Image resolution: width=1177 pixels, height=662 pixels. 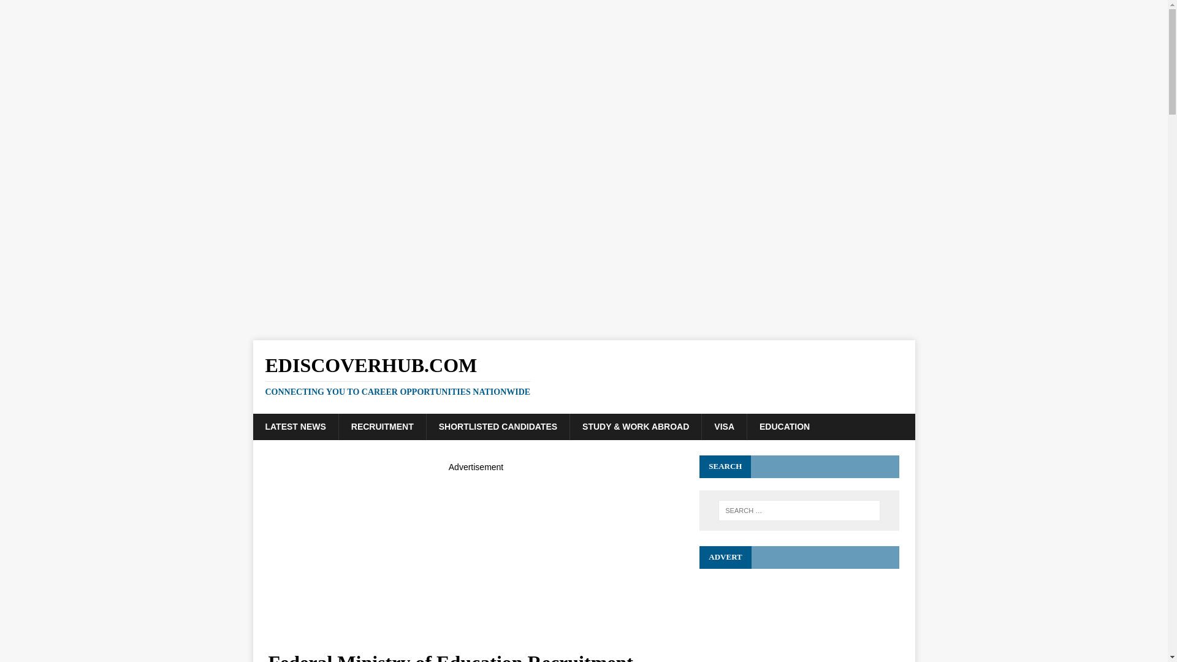 I want to click on RECRUITMENT, so click(x=383, y=427).